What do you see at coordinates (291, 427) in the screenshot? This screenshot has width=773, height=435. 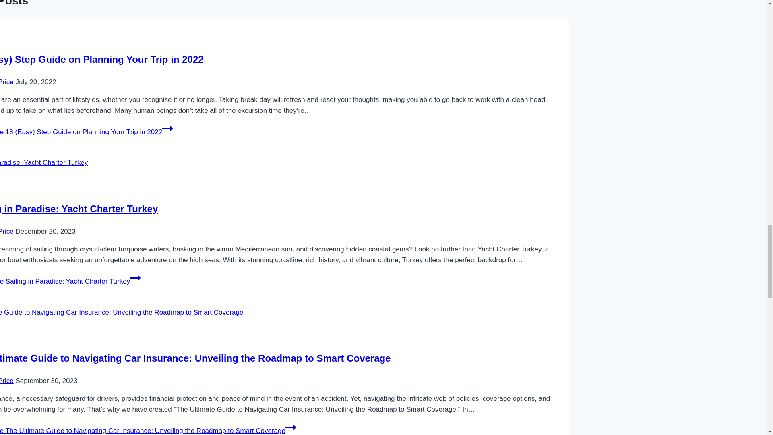 I see `Continue` at bounding box center [291, 427].